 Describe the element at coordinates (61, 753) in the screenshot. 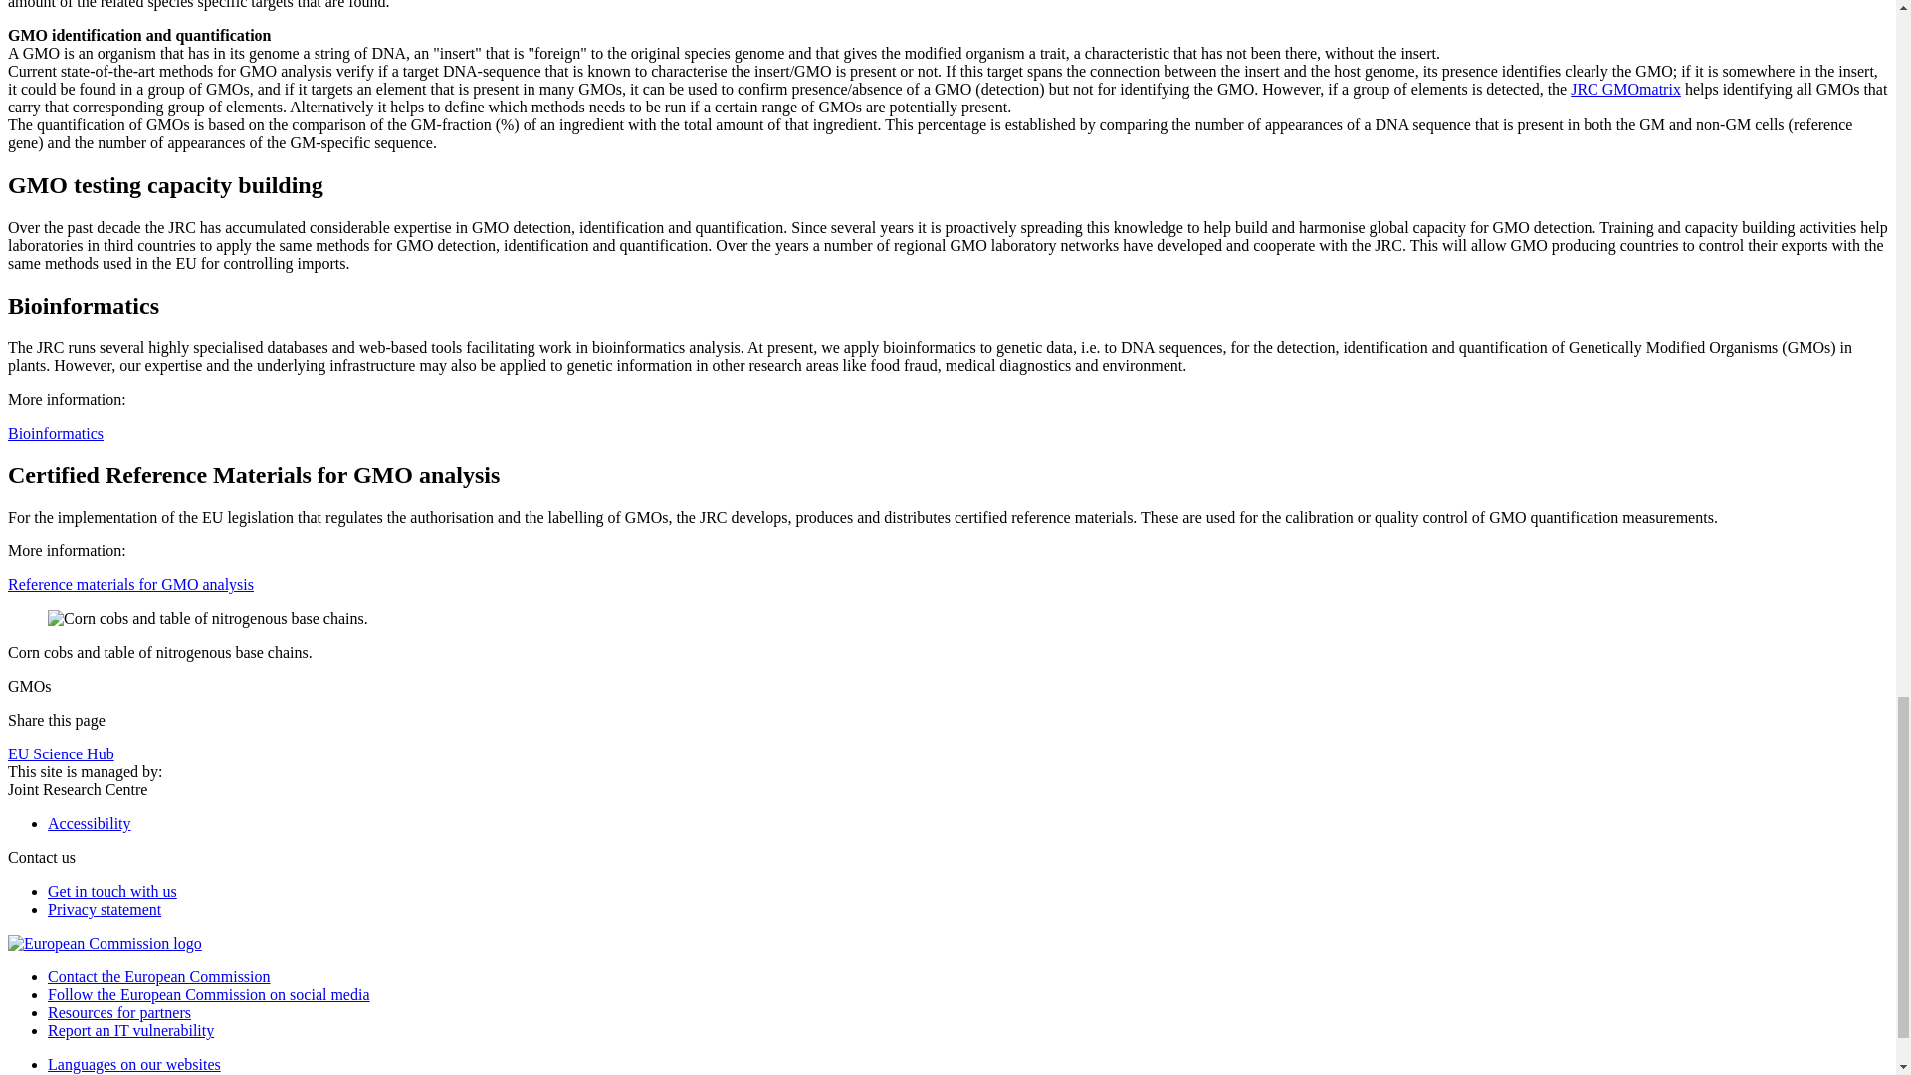

I see `EU Science Hub` at that location.